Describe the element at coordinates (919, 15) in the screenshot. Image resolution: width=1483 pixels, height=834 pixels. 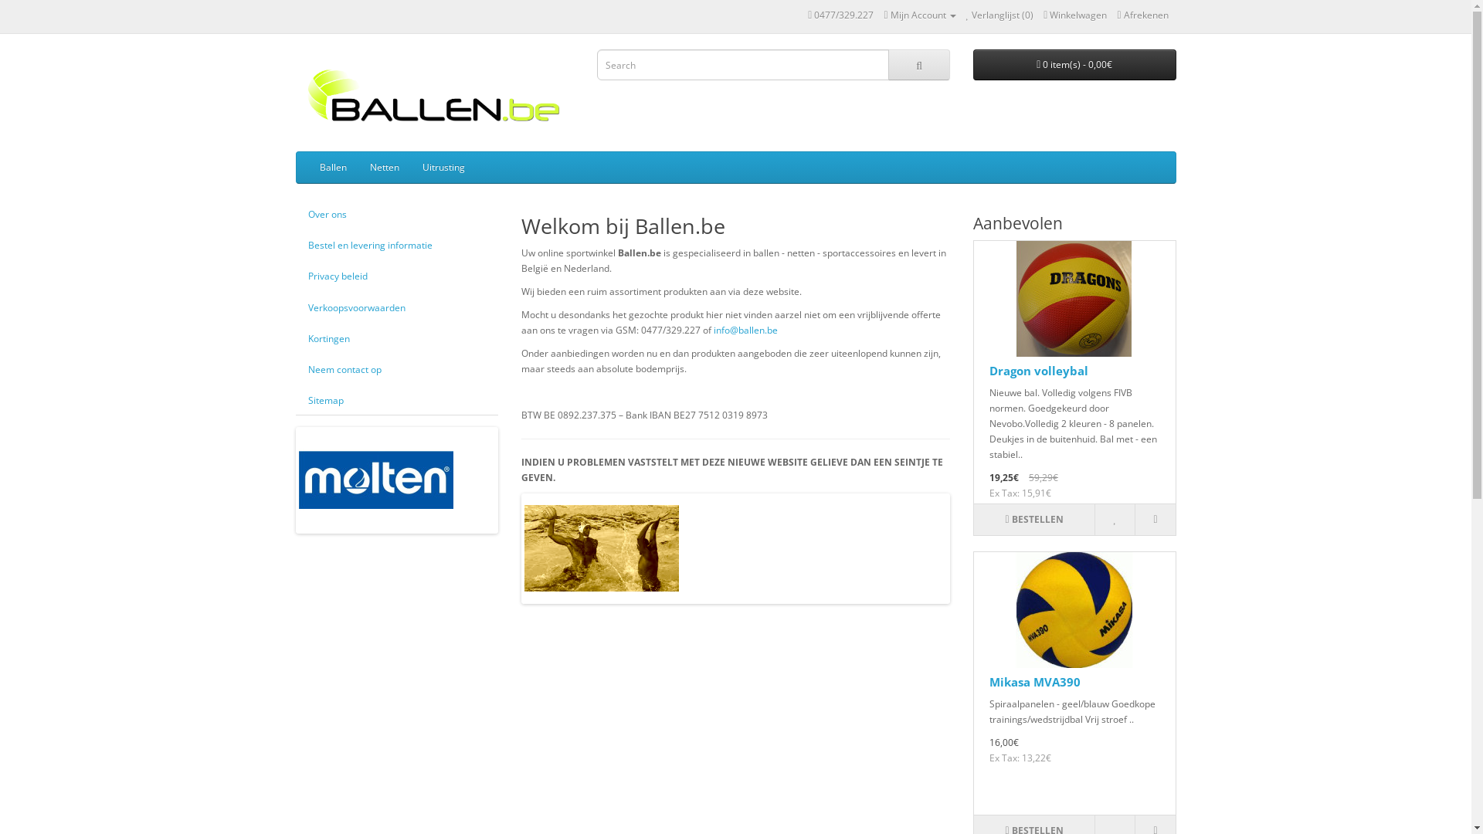
I see `Mijn Account` at that location.